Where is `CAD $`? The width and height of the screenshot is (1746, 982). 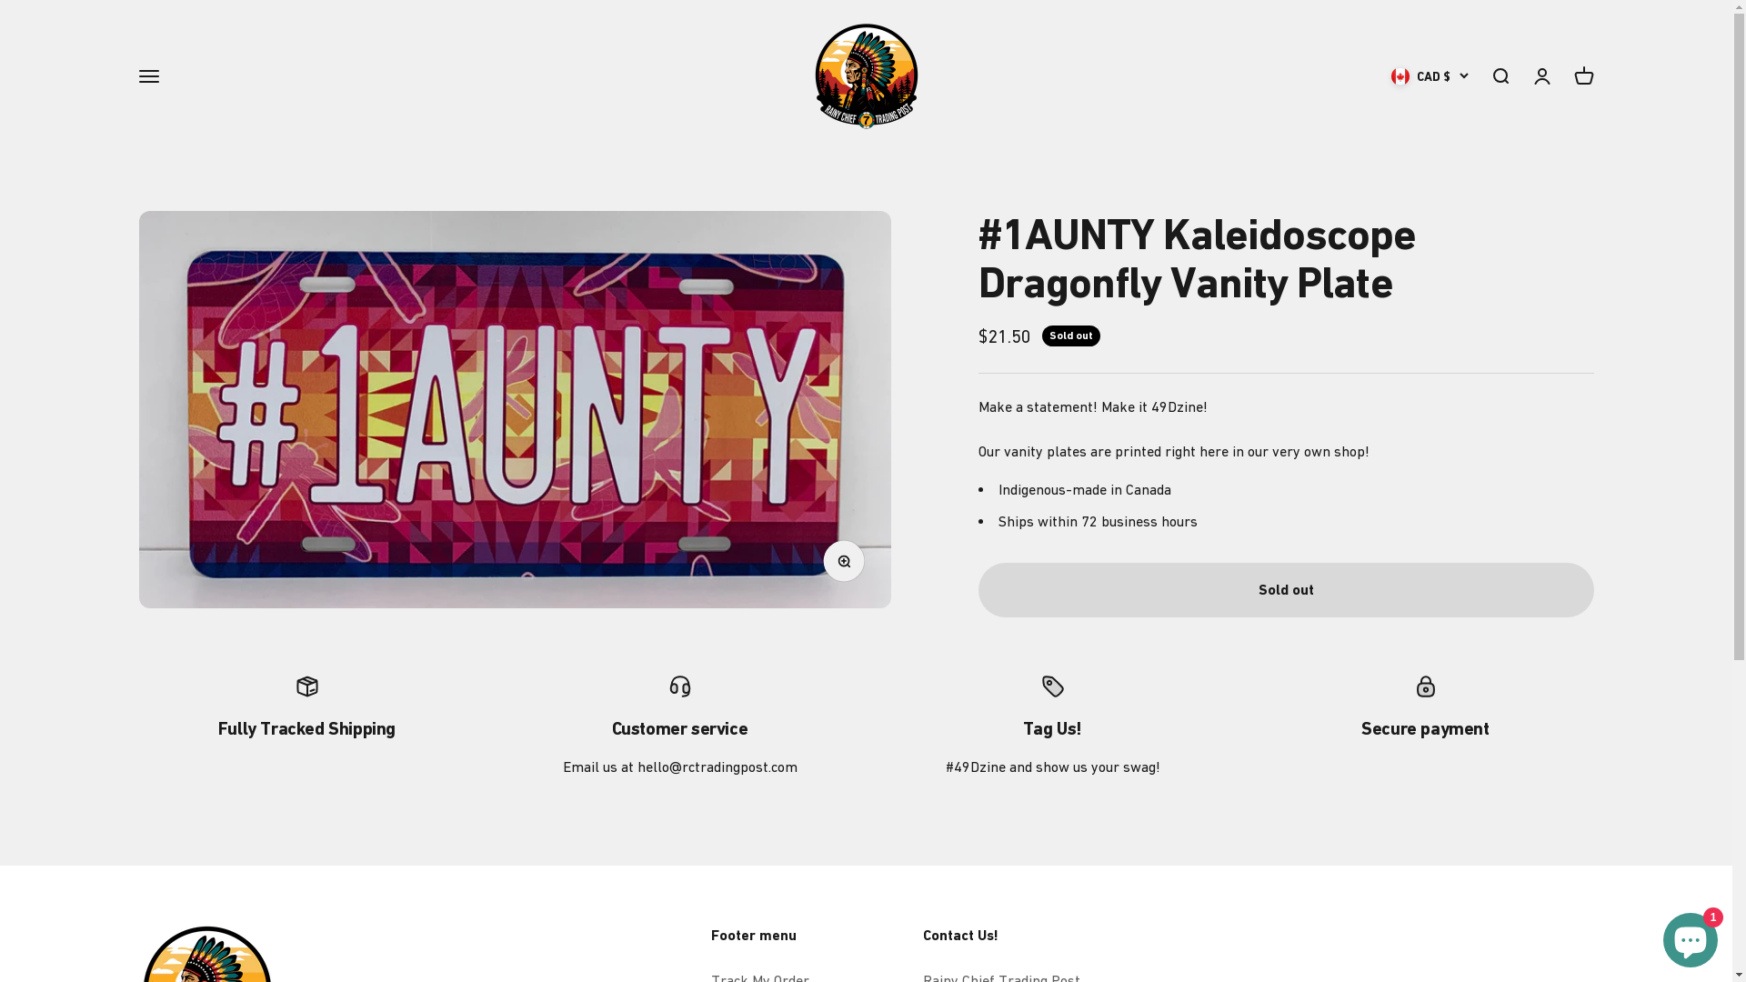
CAD $ is located at coordinates (1430, 76).